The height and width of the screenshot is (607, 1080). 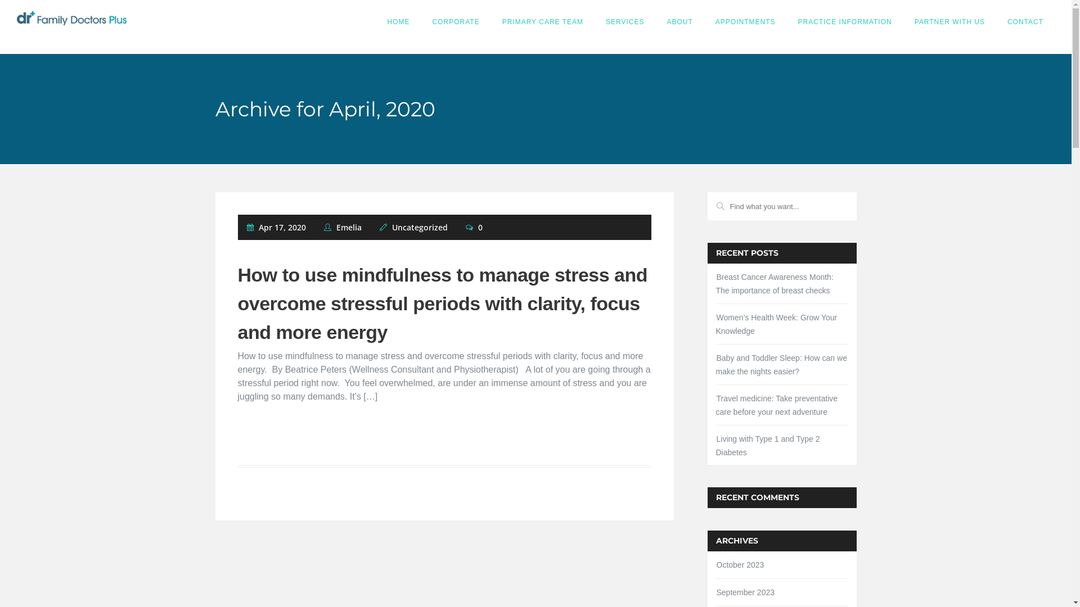 What do you see at coordinates (1025, 21) in the screenshot?
I see `CONTACT` at bounding box center [1025, 21].